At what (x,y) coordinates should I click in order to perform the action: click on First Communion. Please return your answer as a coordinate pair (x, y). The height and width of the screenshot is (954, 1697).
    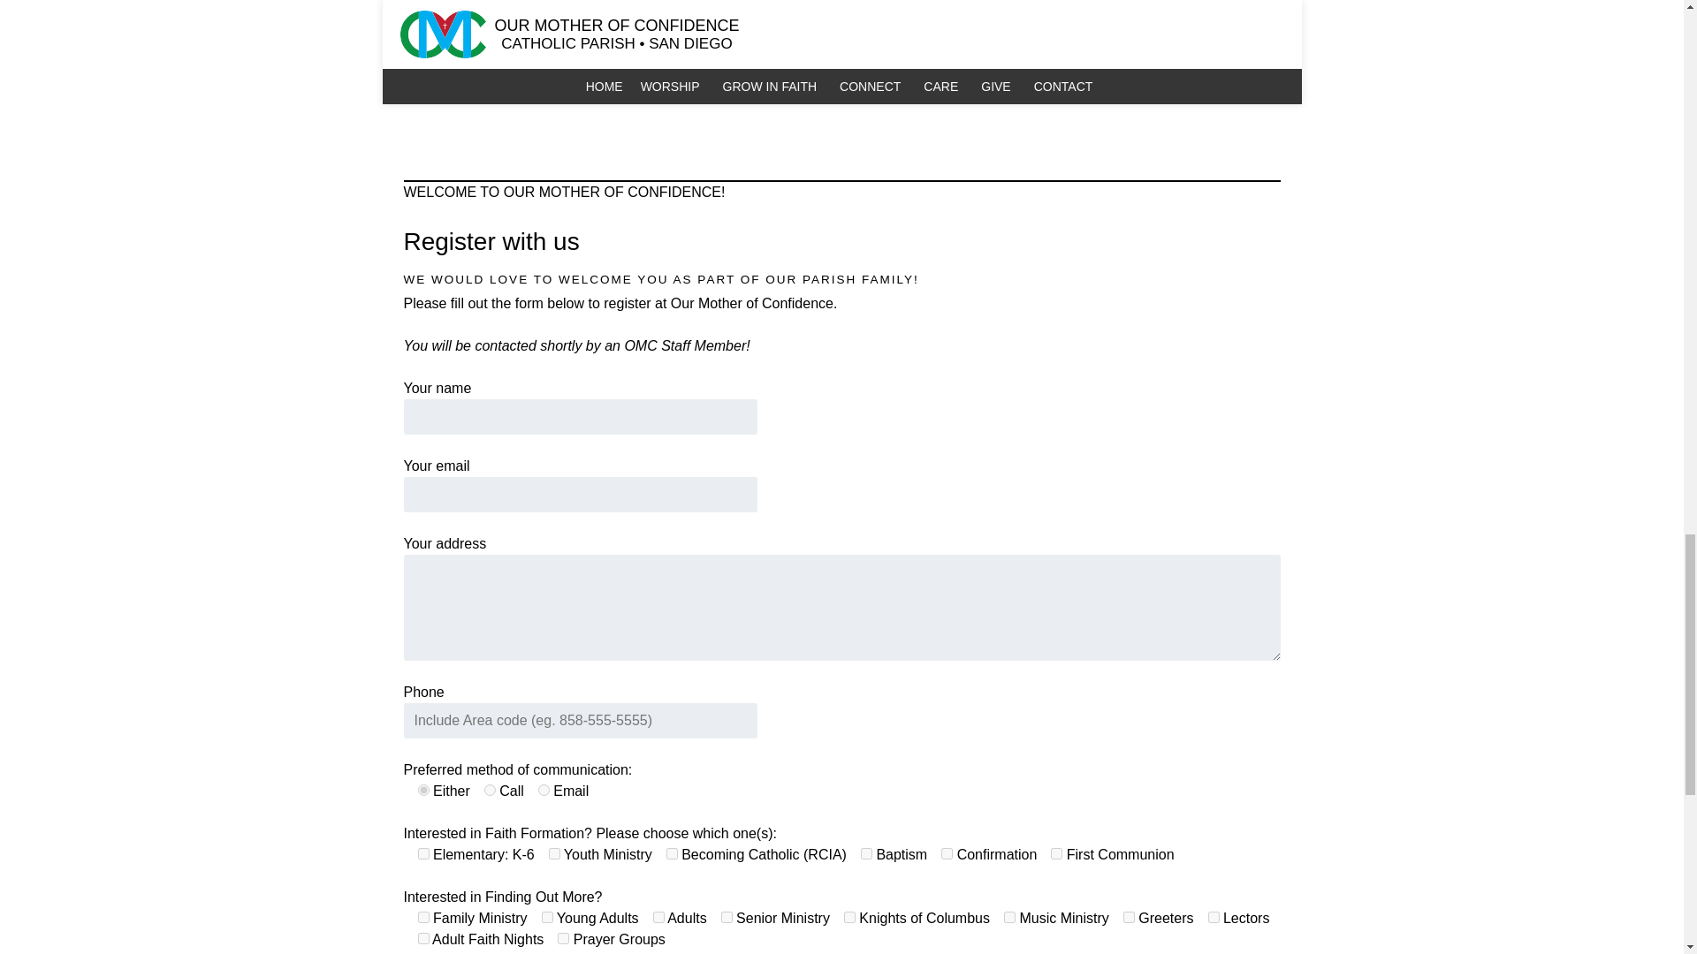
    Looking at the image, I should click on (1055, 853).